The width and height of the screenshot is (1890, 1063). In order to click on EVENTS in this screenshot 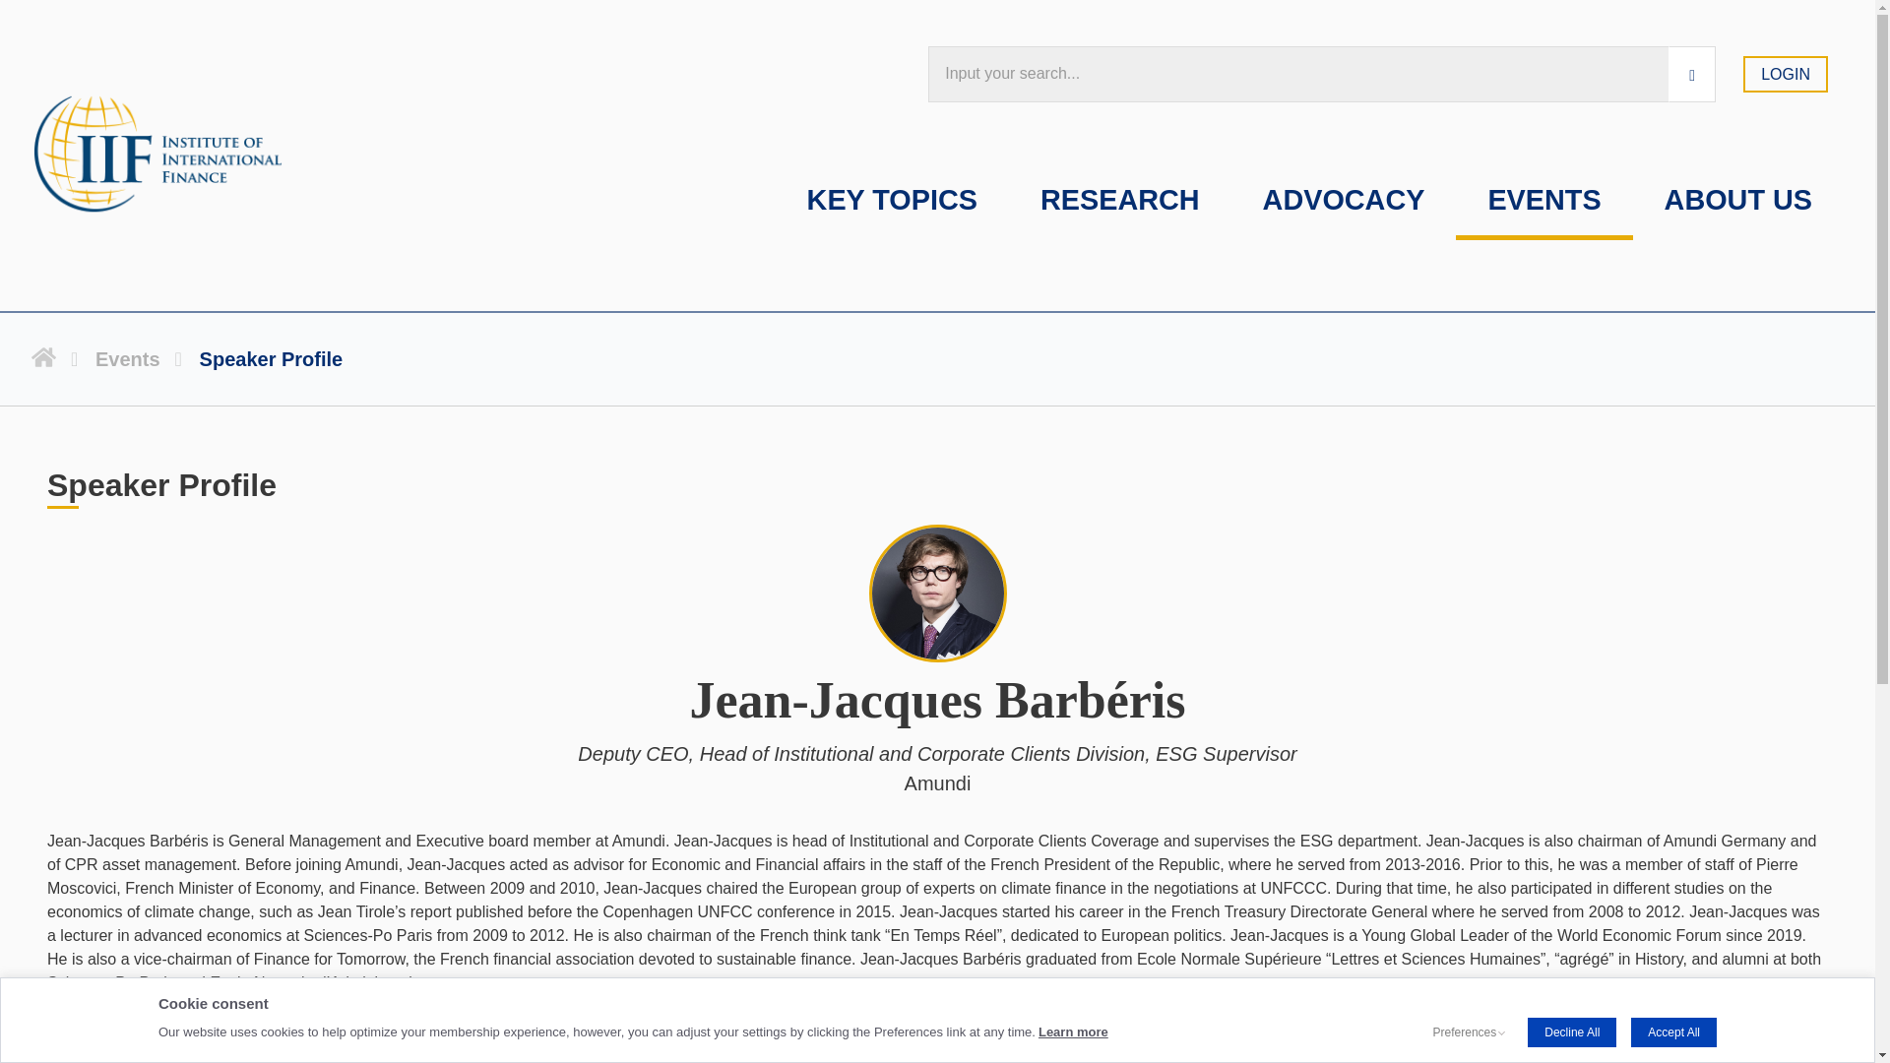, I will do `click(1543, 203)`.